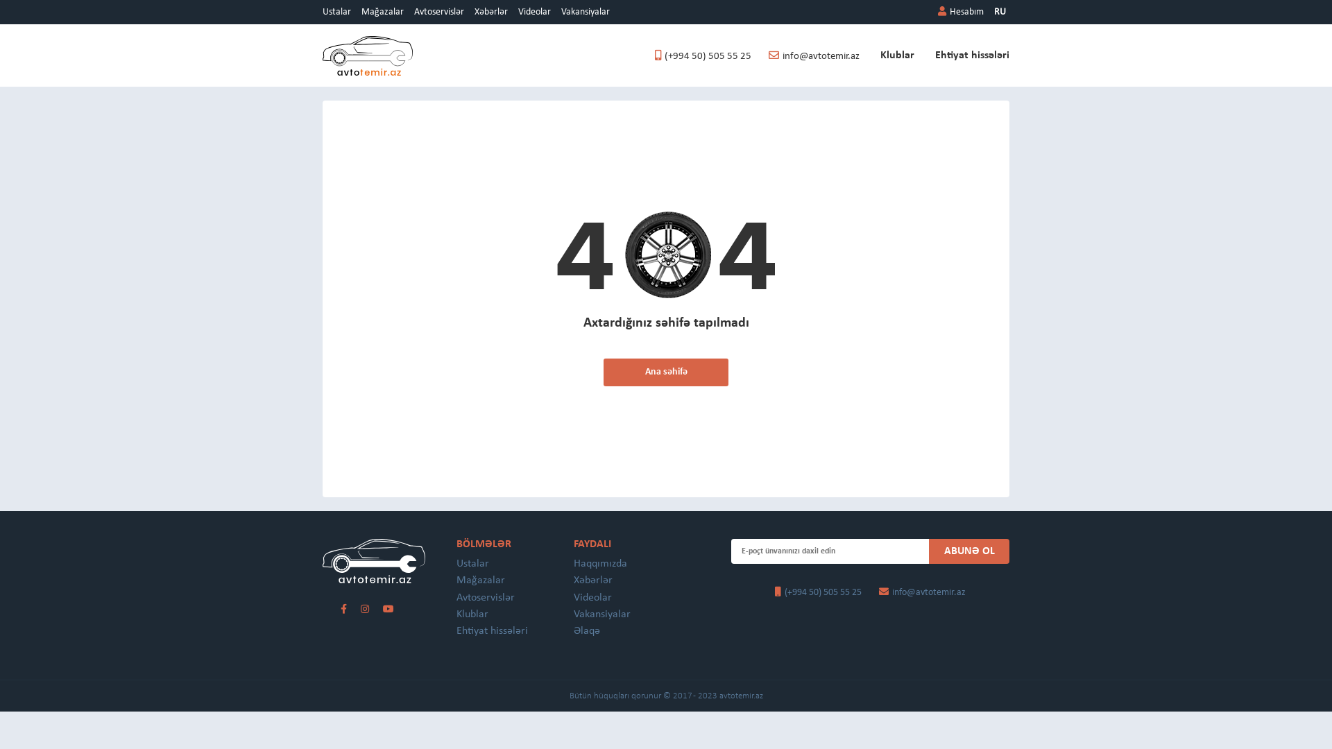  Describe the element at coordinates (534, 12) in the screenshot. I see `Videolar` at that location.